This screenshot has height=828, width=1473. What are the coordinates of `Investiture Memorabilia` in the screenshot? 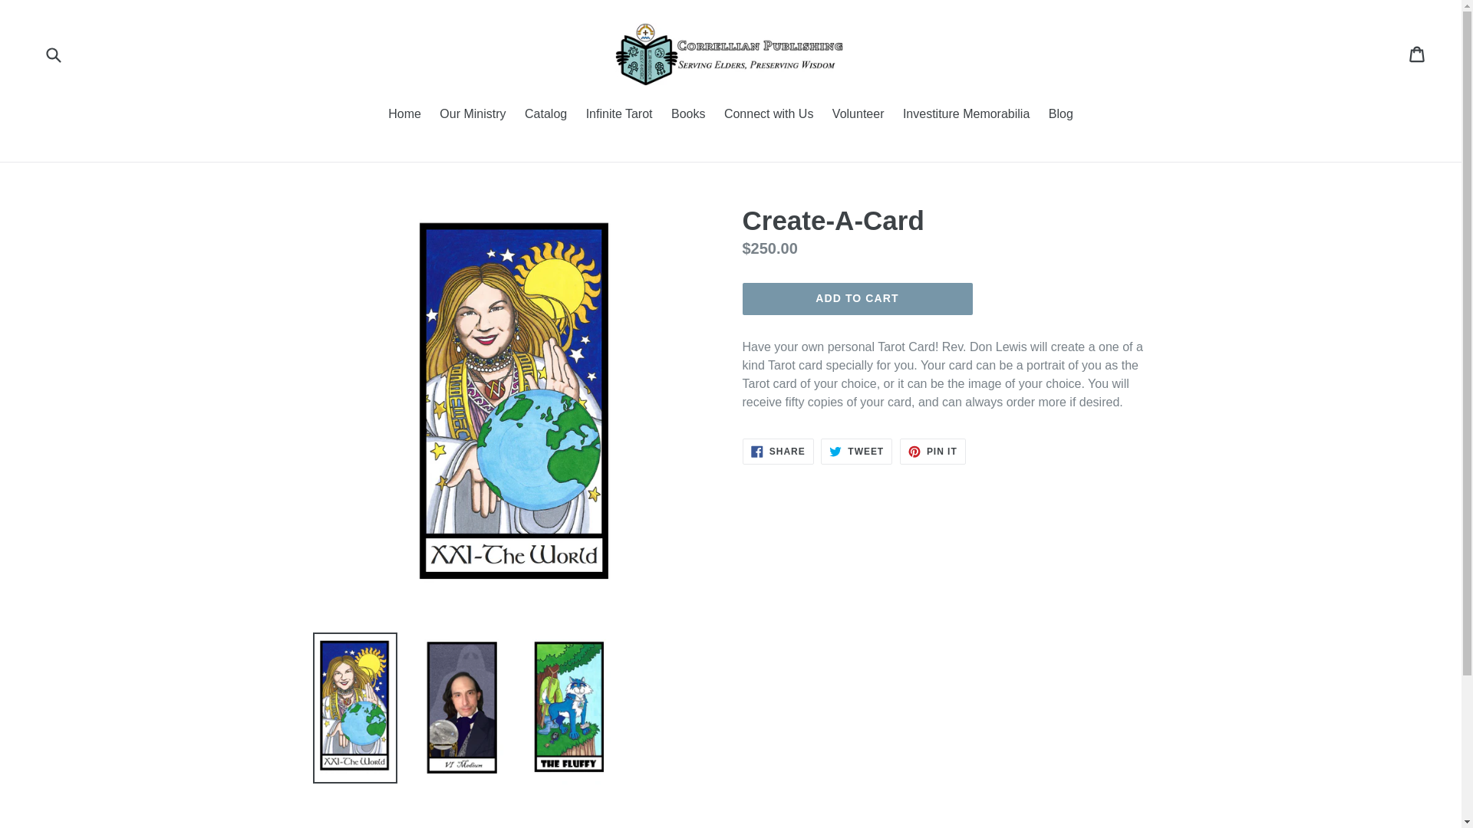 It's located at (778, 451).